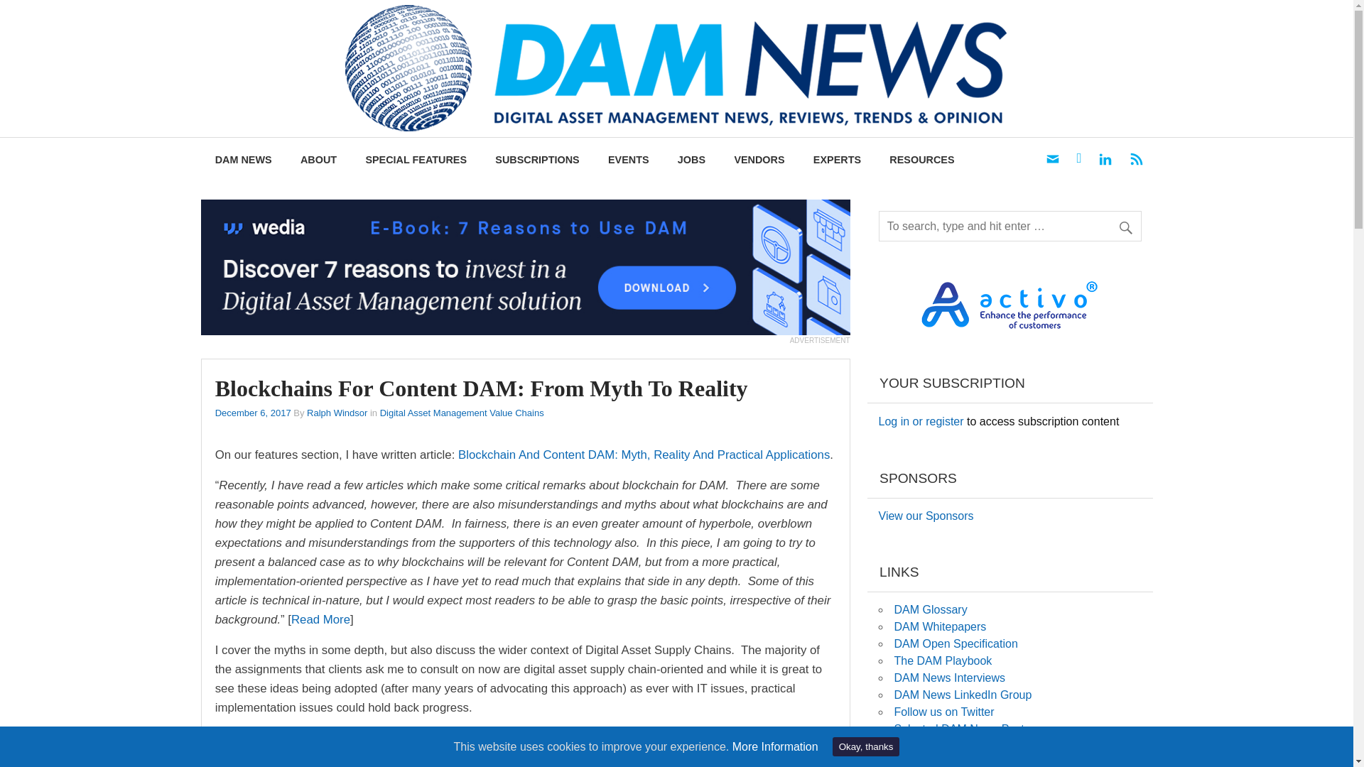 The width and height of the screenshot is (1364, 767). I want to click on VENDORS, so click(759, 161).